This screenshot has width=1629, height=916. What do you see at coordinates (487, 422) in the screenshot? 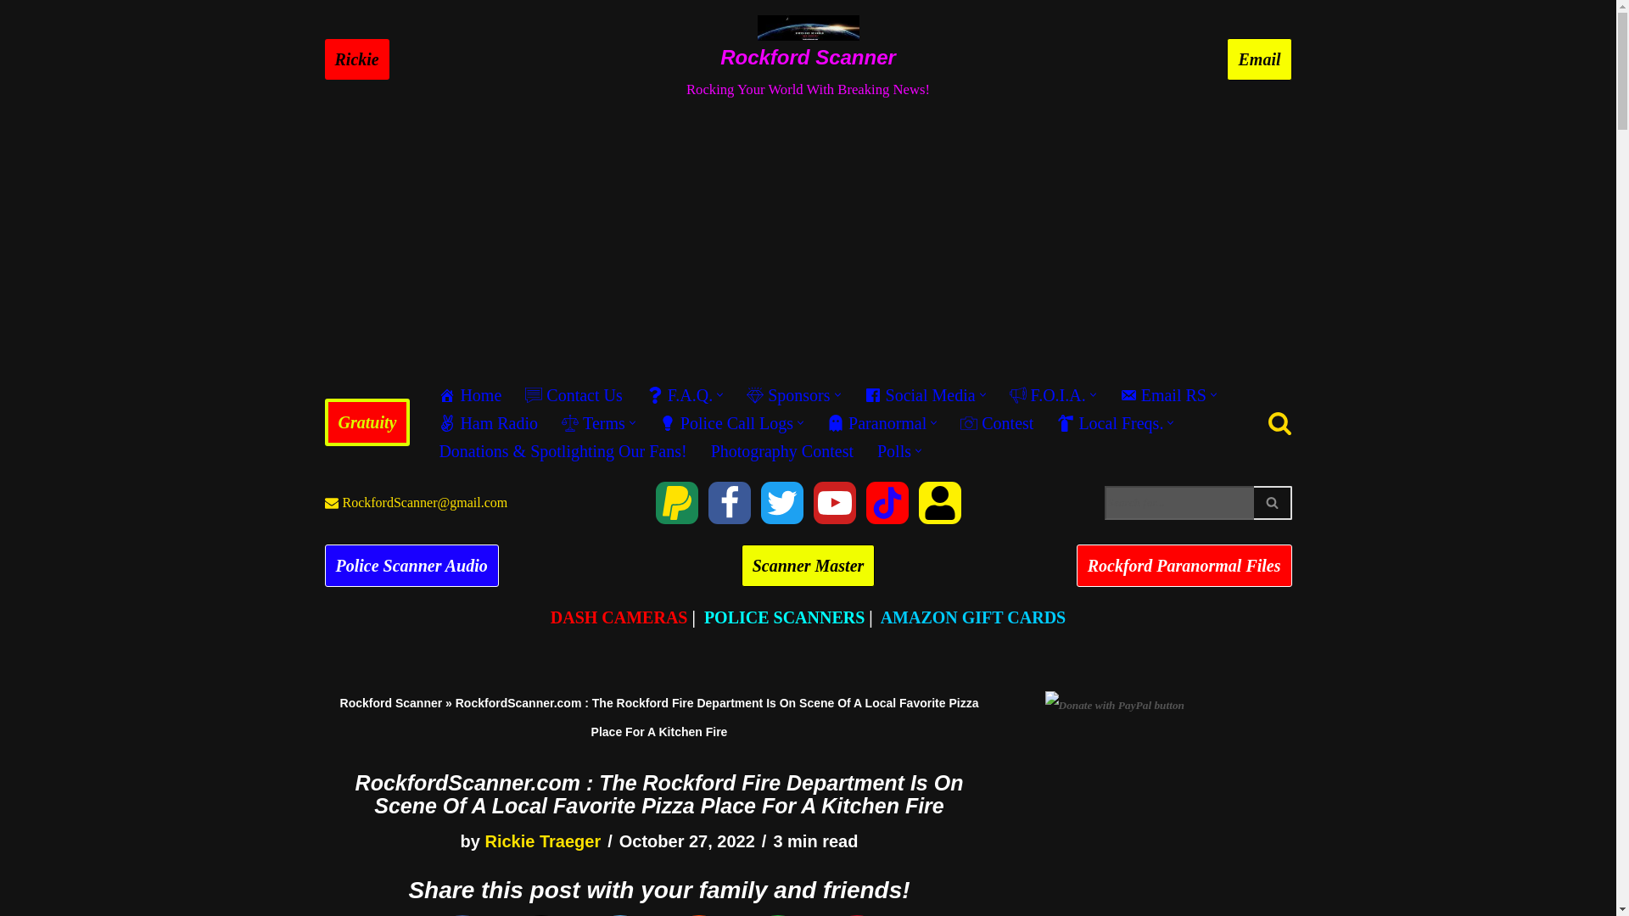
I see `Ham Radio` at bounding box center [487, 422].